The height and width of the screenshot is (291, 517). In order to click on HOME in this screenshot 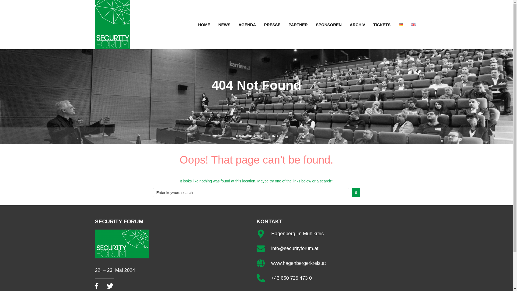, I will do `click(204, 25)`.